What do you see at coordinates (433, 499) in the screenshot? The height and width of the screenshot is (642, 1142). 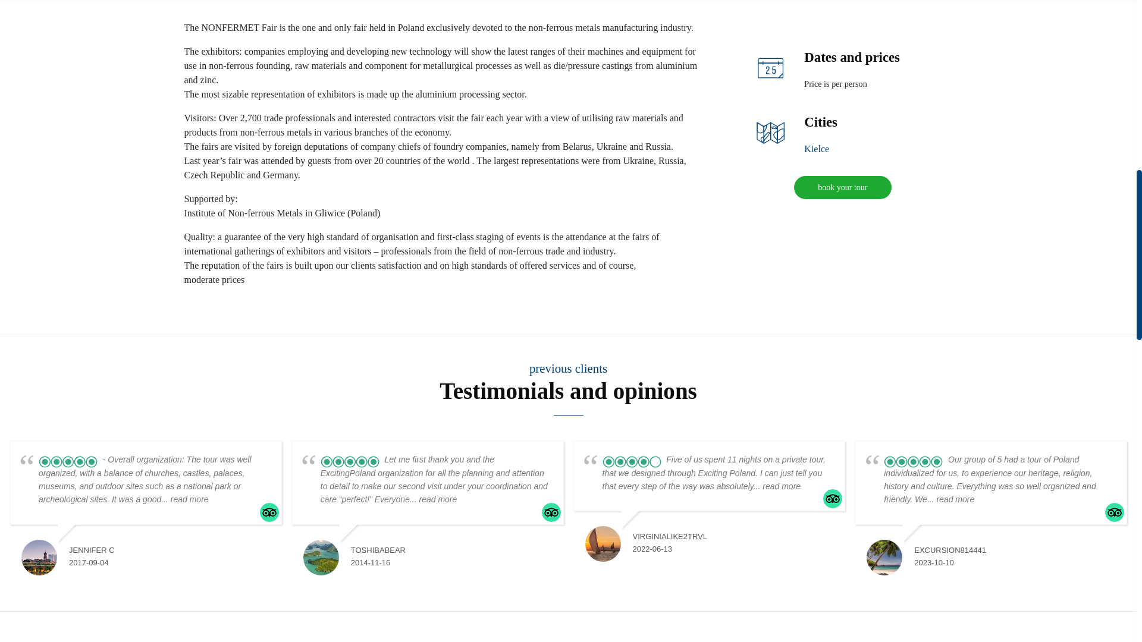 I see `... read more` at bounding box center [433, 499].